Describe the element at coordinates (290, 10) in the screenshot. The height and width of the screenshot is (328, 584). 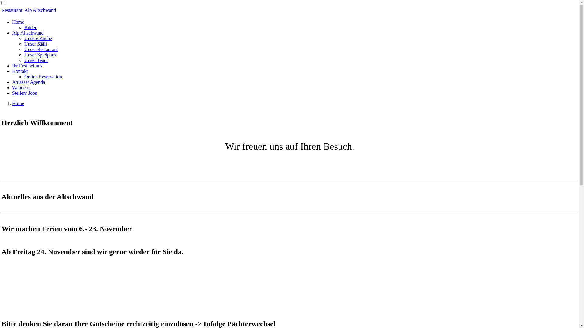
I see `Restaurant  Alp Altschwand` at that location.